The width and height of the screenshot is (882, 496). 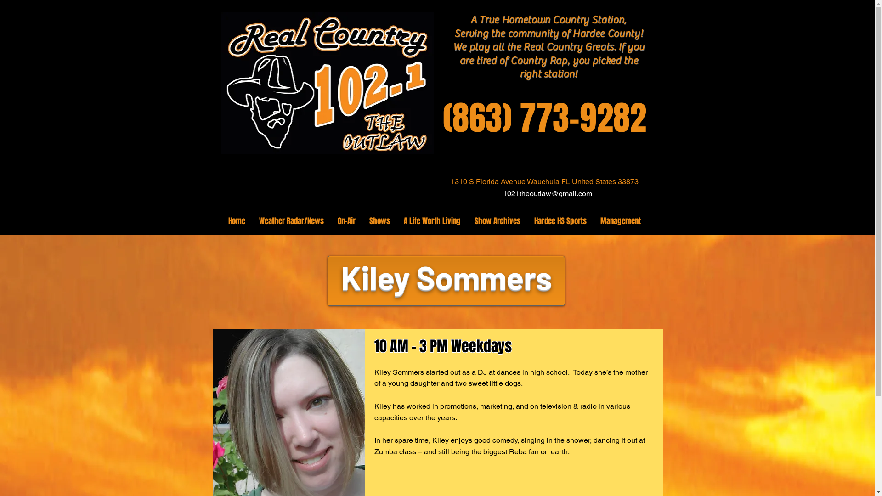 What do you see at coordinates (497, 221) in the screenshot?
I see `Show Archives` at bounding box center [497, 221].